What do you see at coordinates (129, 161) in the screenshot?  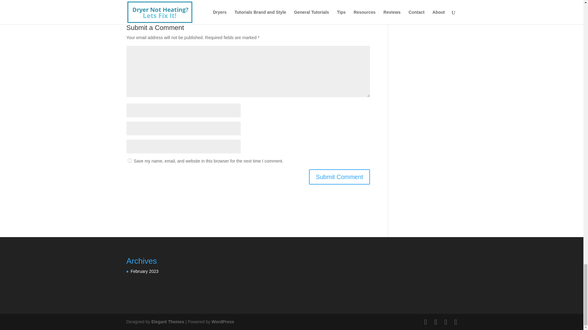 I see `yes` at bounding box center [129, 161].